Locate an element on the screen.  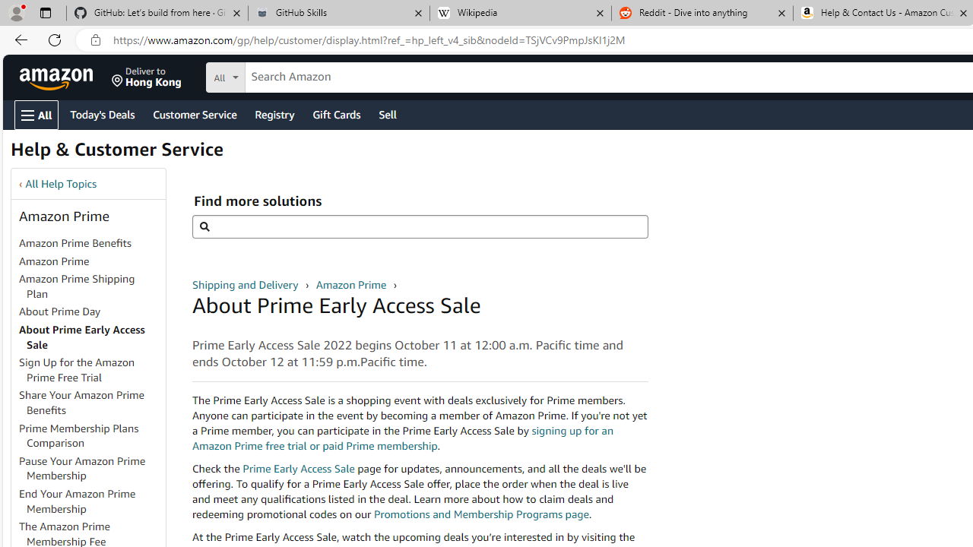
Registry is located at coordinates (274, 114).